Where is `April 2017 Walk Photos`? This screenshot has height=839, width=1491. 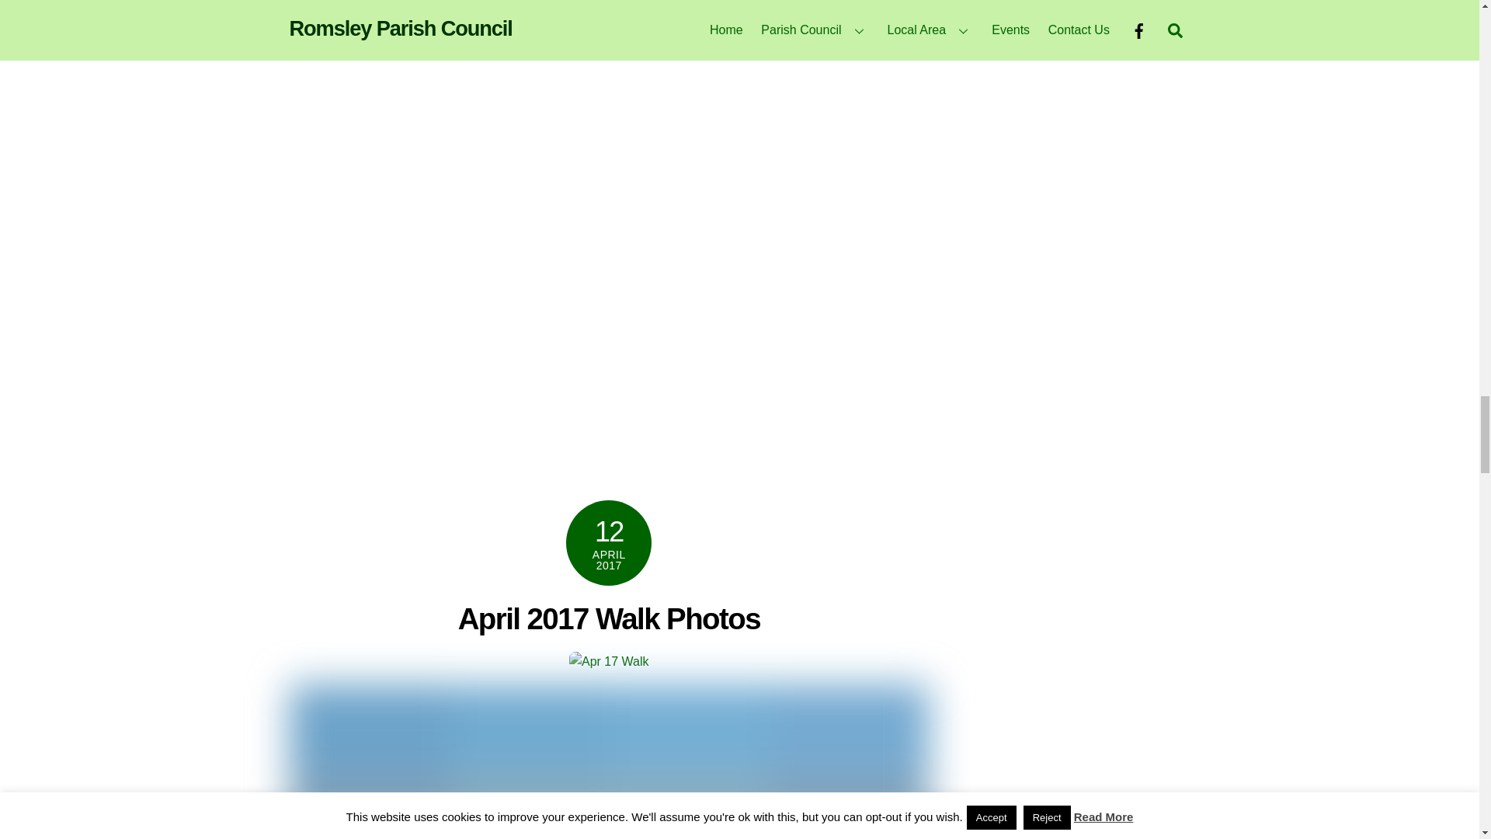
April 2017 Walk Photos is located at coordinates (609, 618).